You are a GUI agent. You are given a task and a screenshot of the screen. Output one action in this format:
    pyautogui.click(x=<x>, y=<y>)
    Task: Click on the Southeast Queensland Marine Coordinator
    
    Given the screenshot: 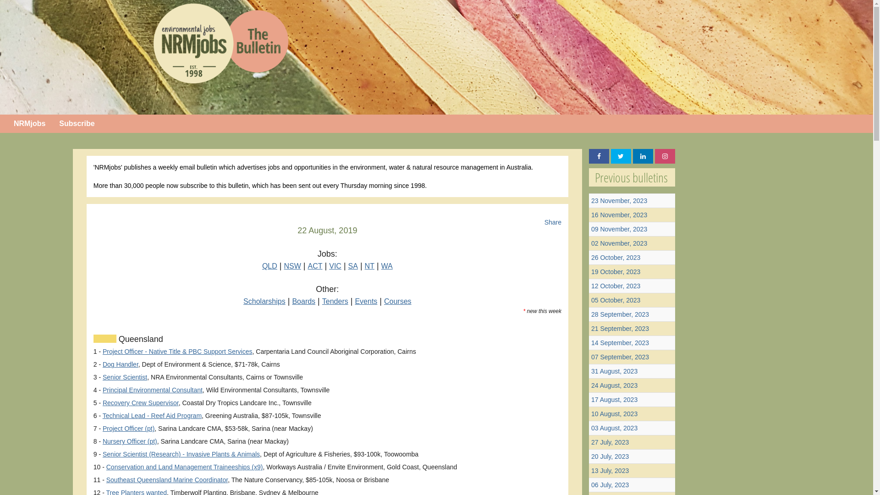 What is the action you would take?
    pyautogui.click(x=167, y=480)
    